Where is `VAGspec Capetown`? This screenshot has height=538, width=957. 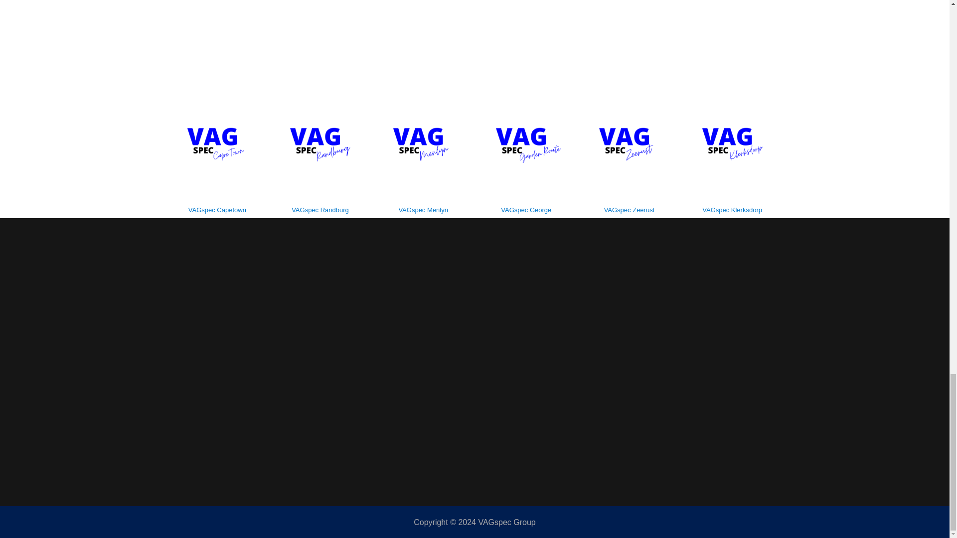
VAGspec Capetown is located at coordinates (217, 209).